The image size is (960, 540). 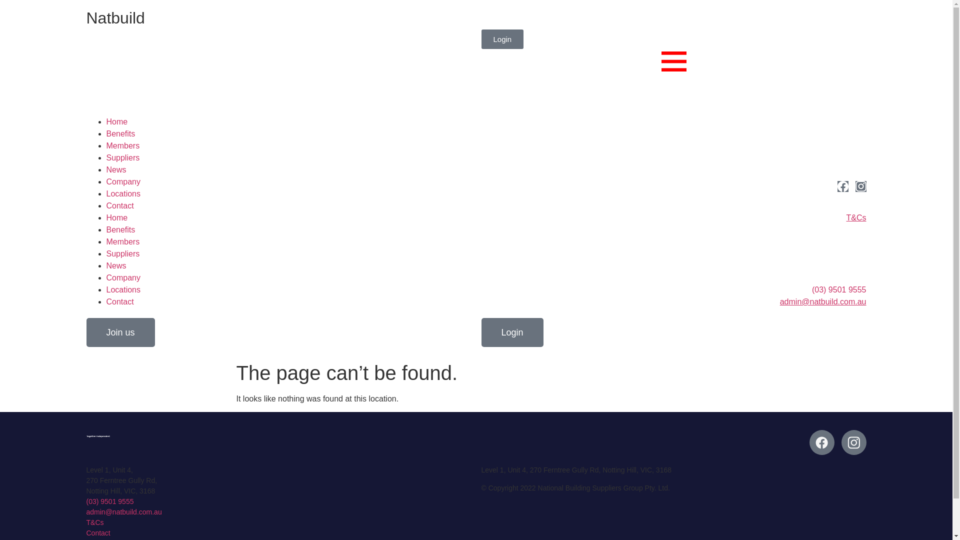 What do you see at coordinates (505, 20) in the screenshot?
I see `Join us` at bounding box center [505, 20].